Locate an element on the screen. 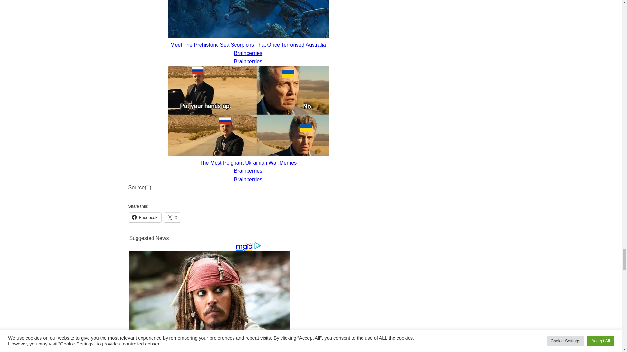  Click to share on X is located at coordinates (172, 217).